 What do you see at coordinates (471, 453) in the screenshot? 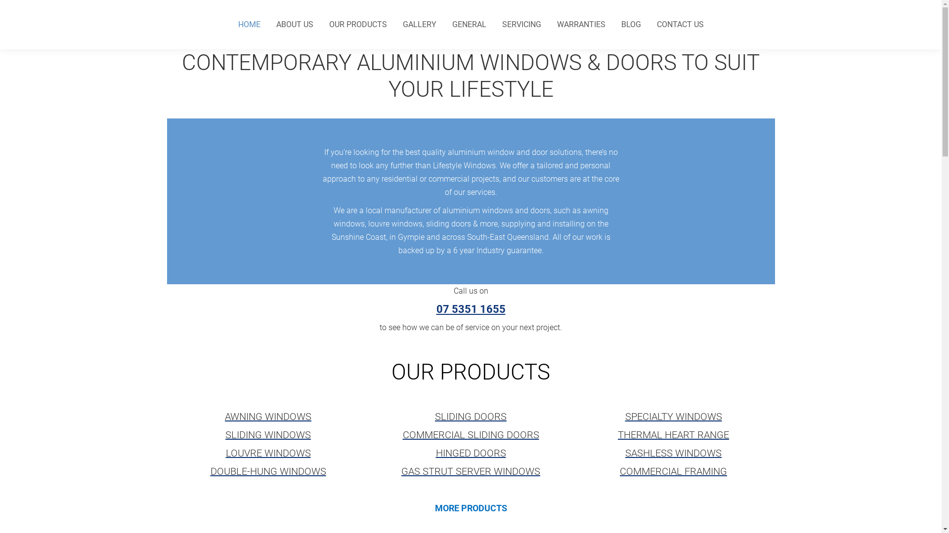
I see `HINGED DOORS` at bounding box center [471, 453].